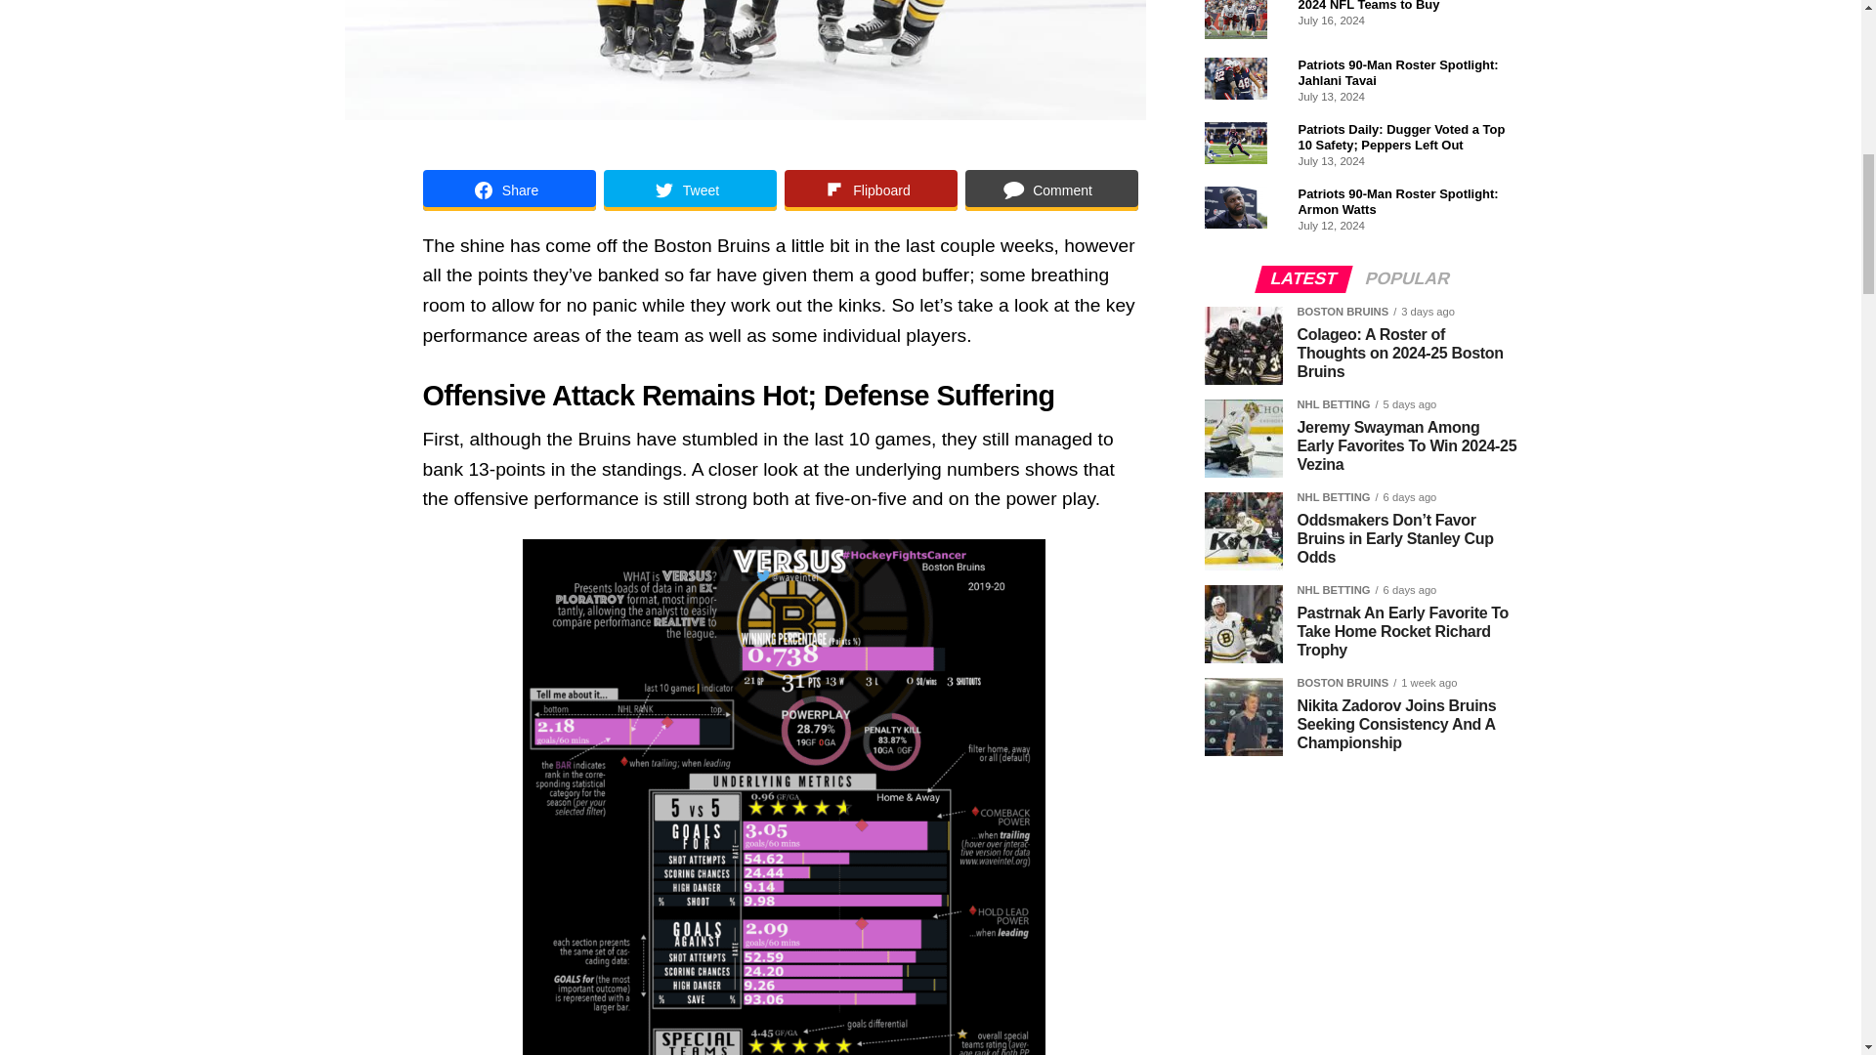 The image size is (1876, 1055). I want to click on Share on Share, so click(508, 190).